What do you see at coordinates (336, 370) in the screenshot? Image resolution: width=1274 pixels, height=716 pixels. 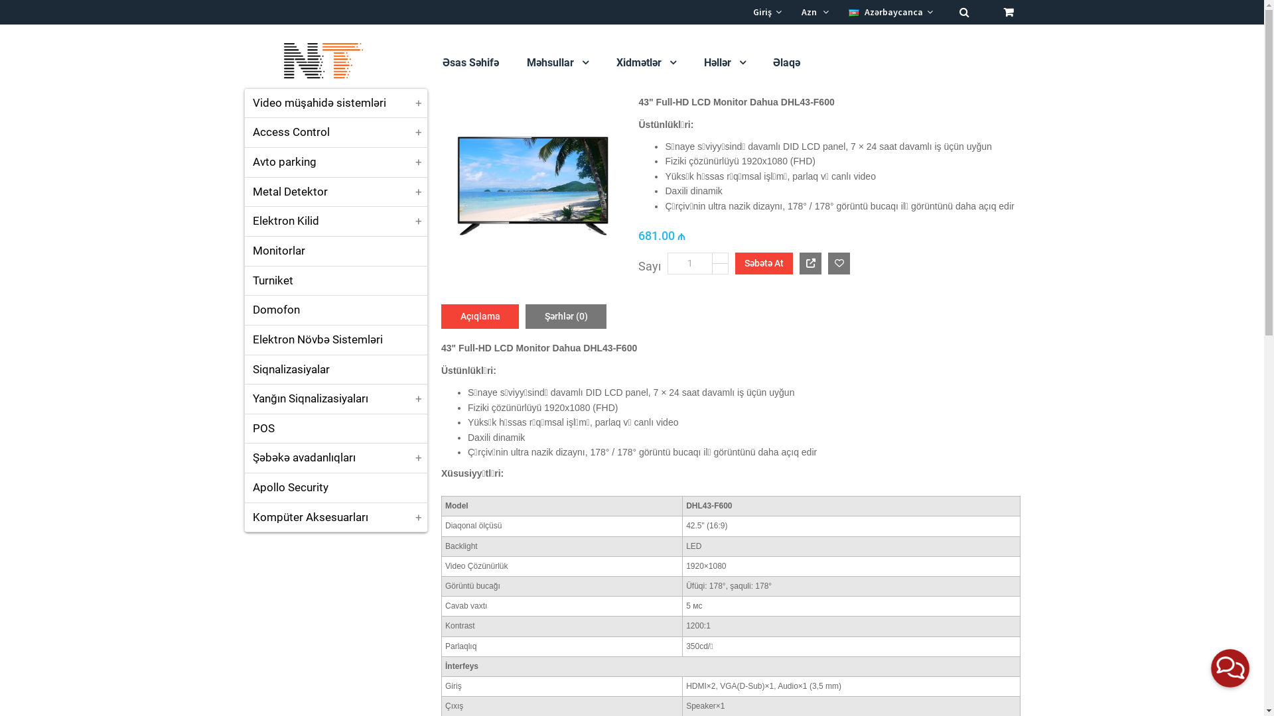 I see `Siqnalizasiyalar` at bounding box center [336, 370].